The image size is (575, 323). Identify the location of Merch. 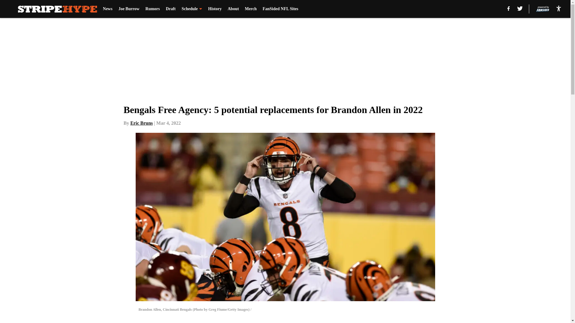
(250, 9).